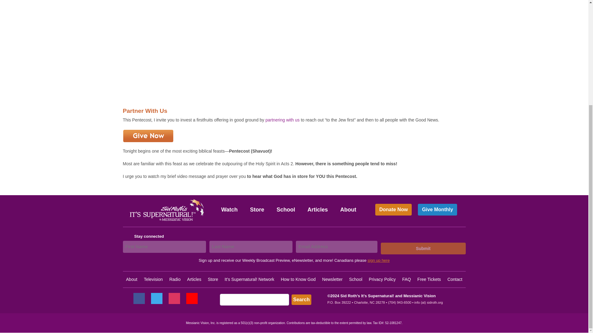 The height and width of the screenshot is (333, 593). Describe the element at coordinates (332, 279) in the screenshot. I see `Newsletter` at that location.